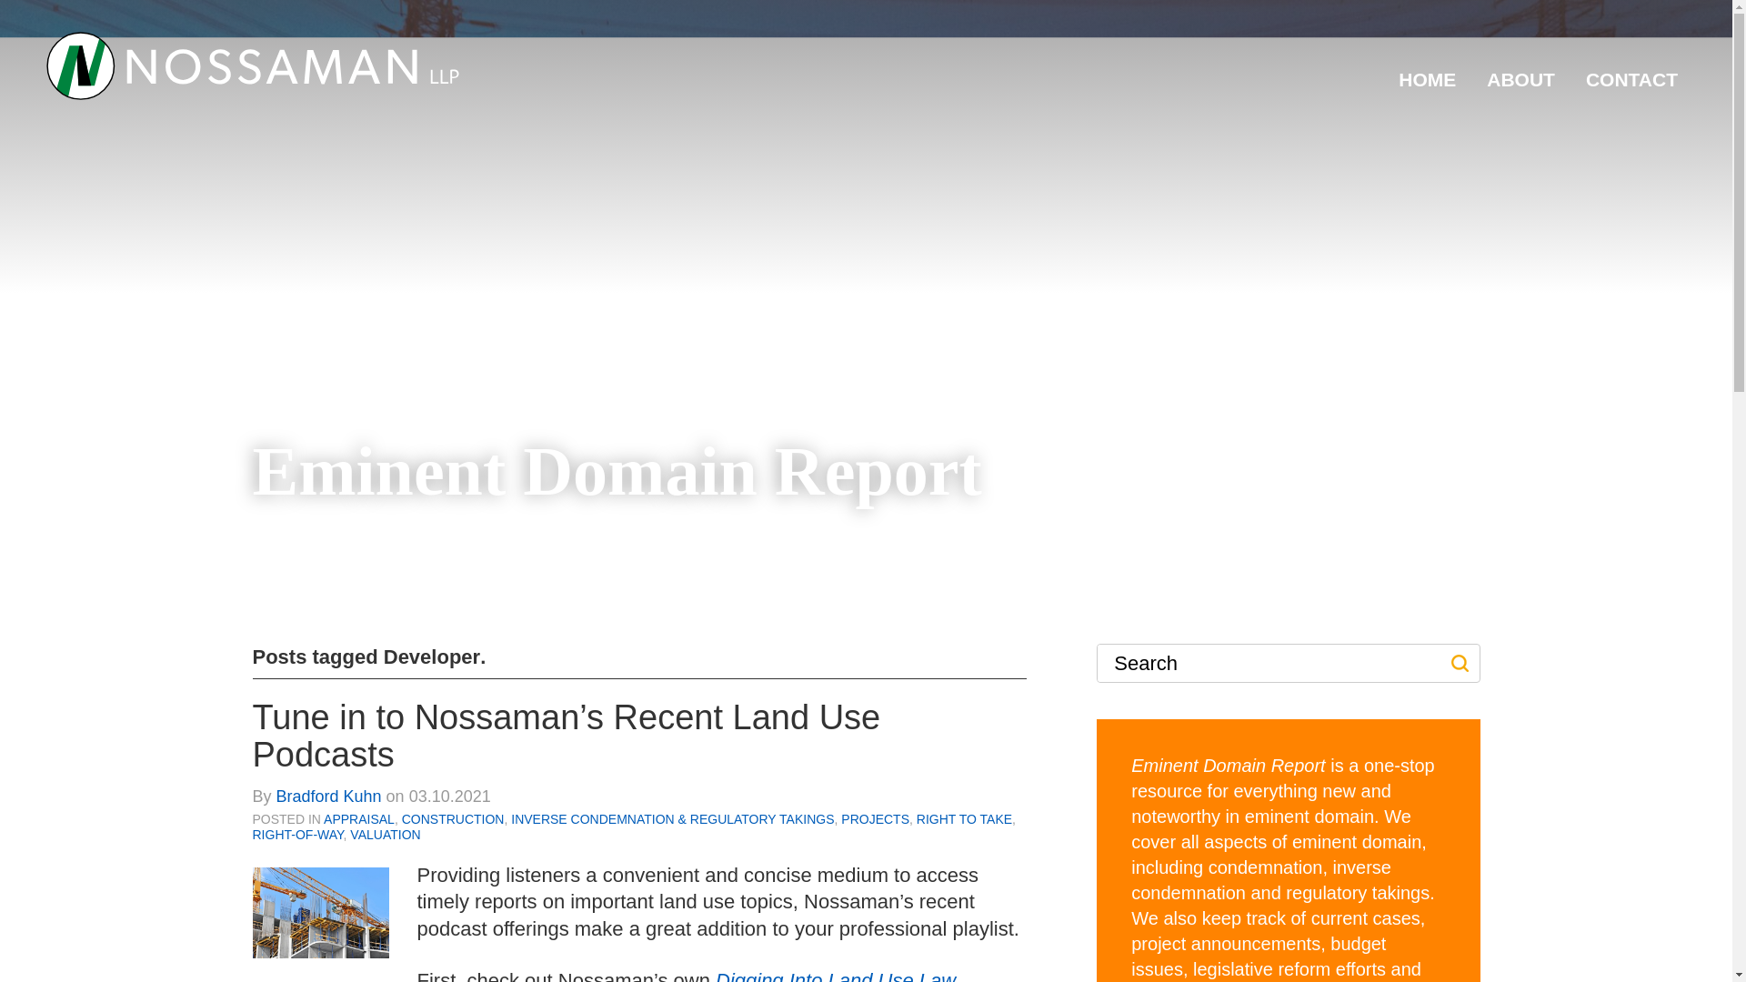 This screenshot has height=982, width=1746. What do you see at coordinates (298, 835) in the screenshot?
I see `RIGHT-OF-WAY` at bounding box center [298, 835].